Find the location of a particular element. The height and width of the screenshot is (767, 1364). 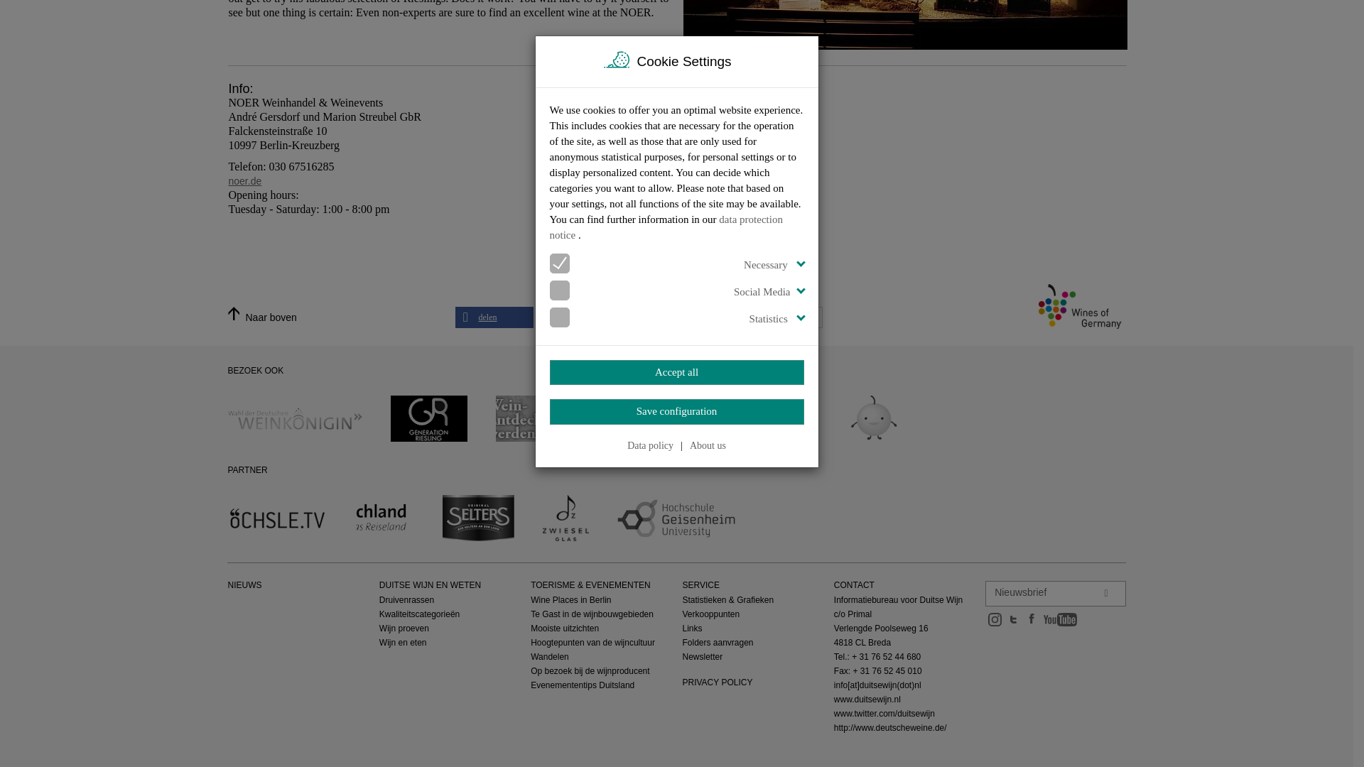

Delen op Whatsapp is located at coordinates (669, 317).